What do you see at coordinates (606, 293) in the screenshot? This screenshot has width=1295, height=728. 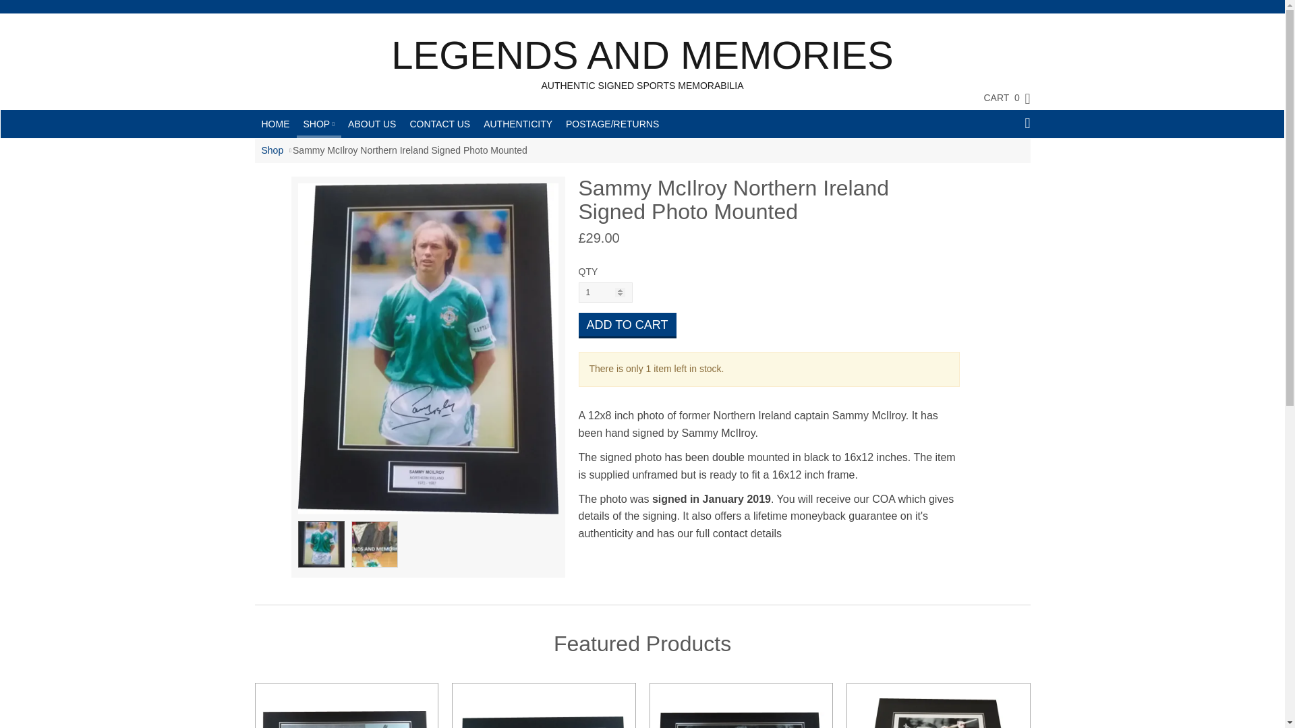 I see `1` at bounding box center [606, 293].